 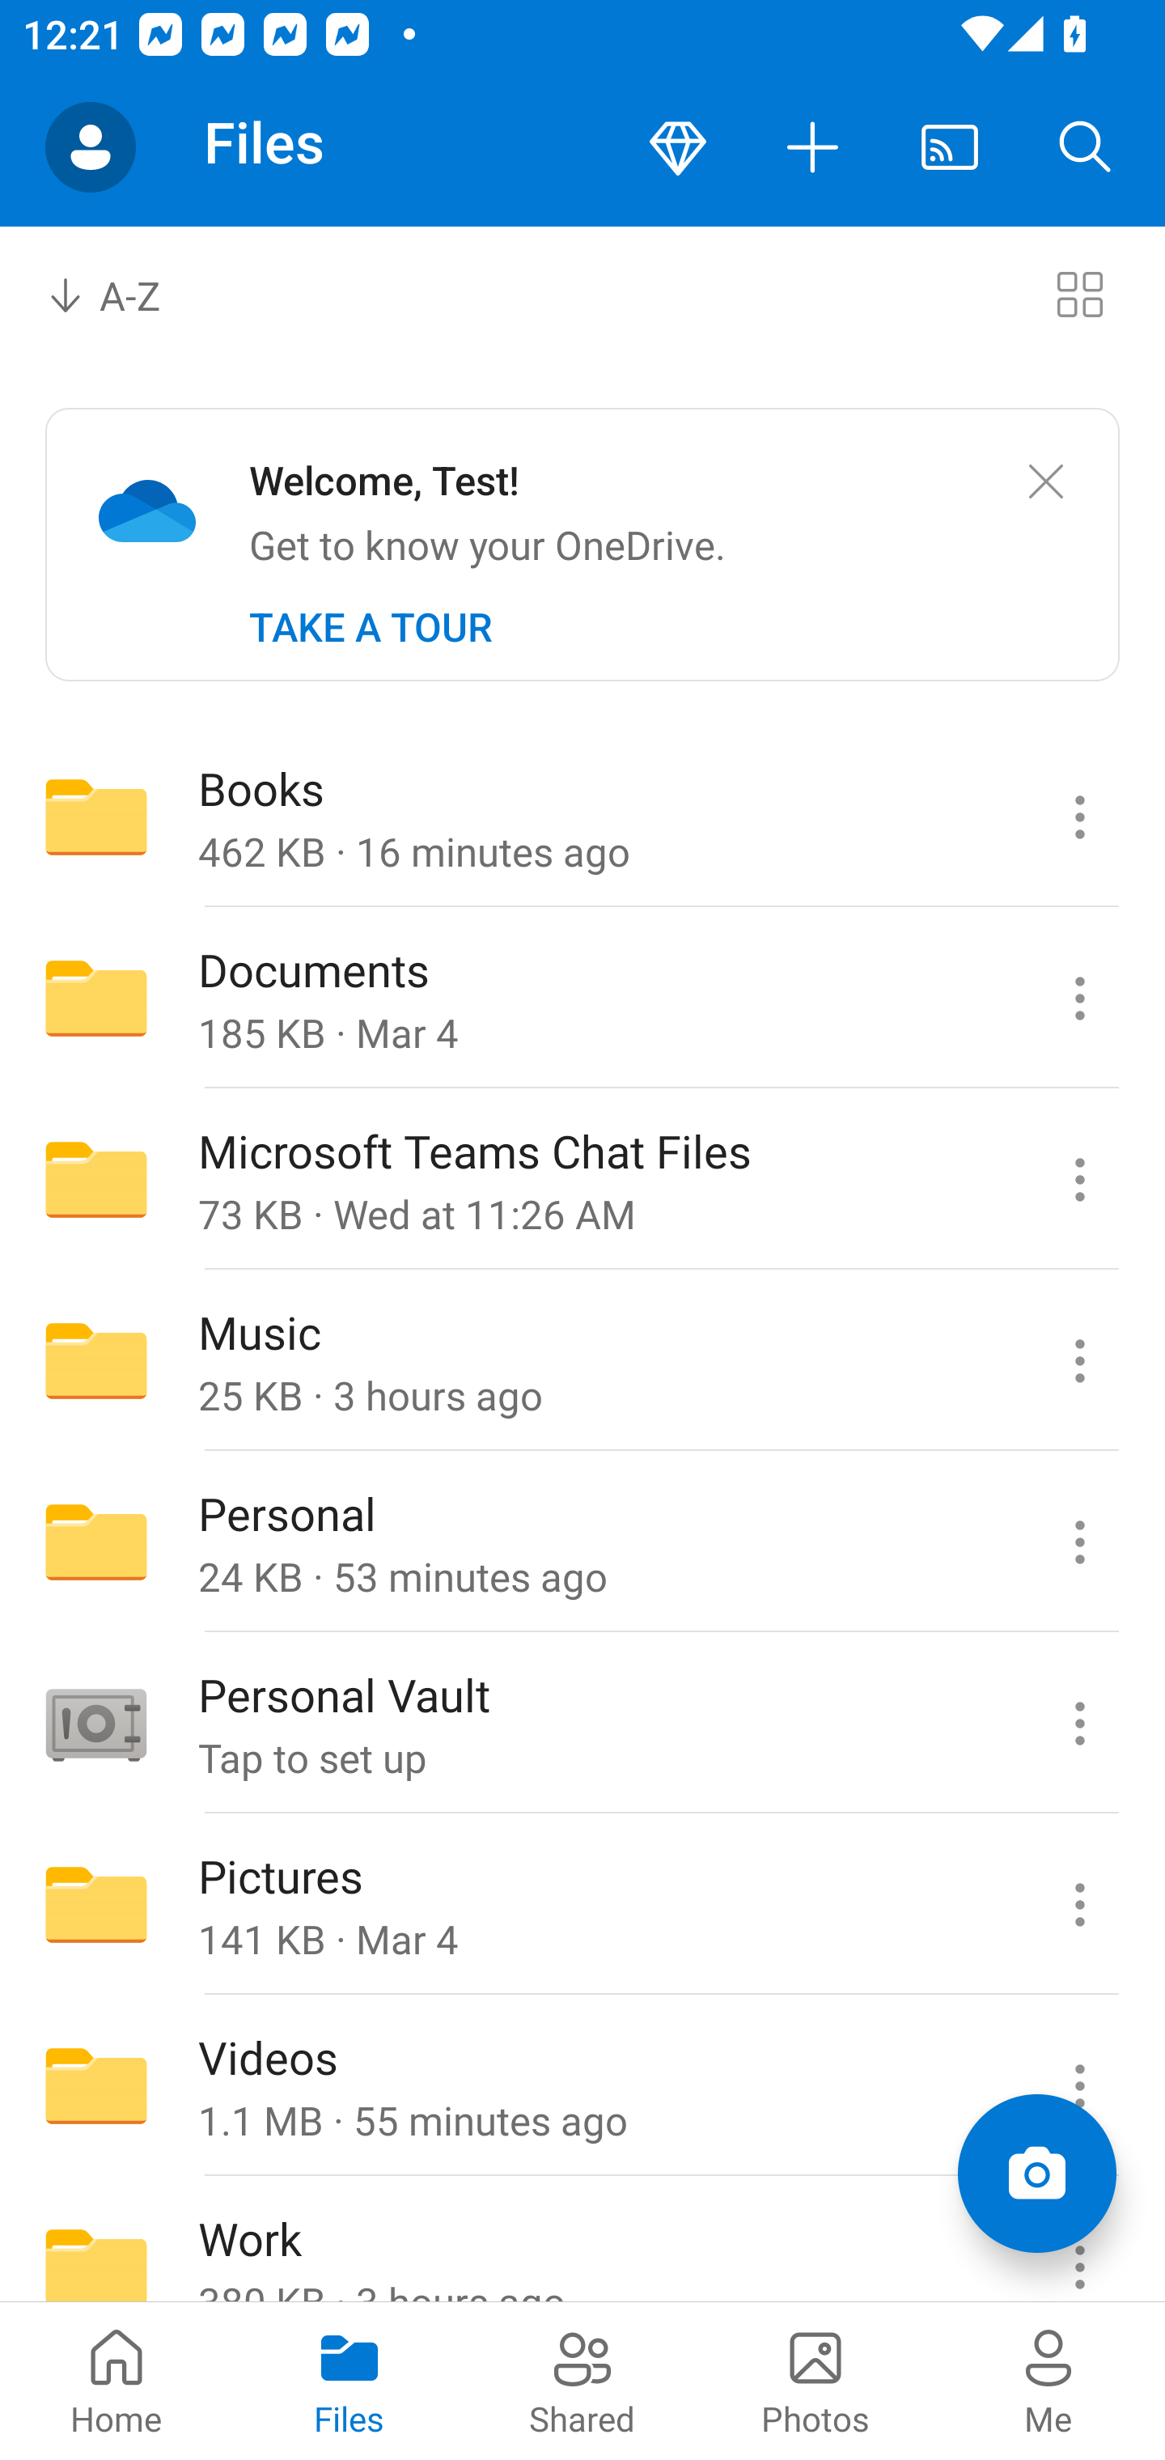 I want to click on Shared pivot Shared, so click(x=582, y=2381).